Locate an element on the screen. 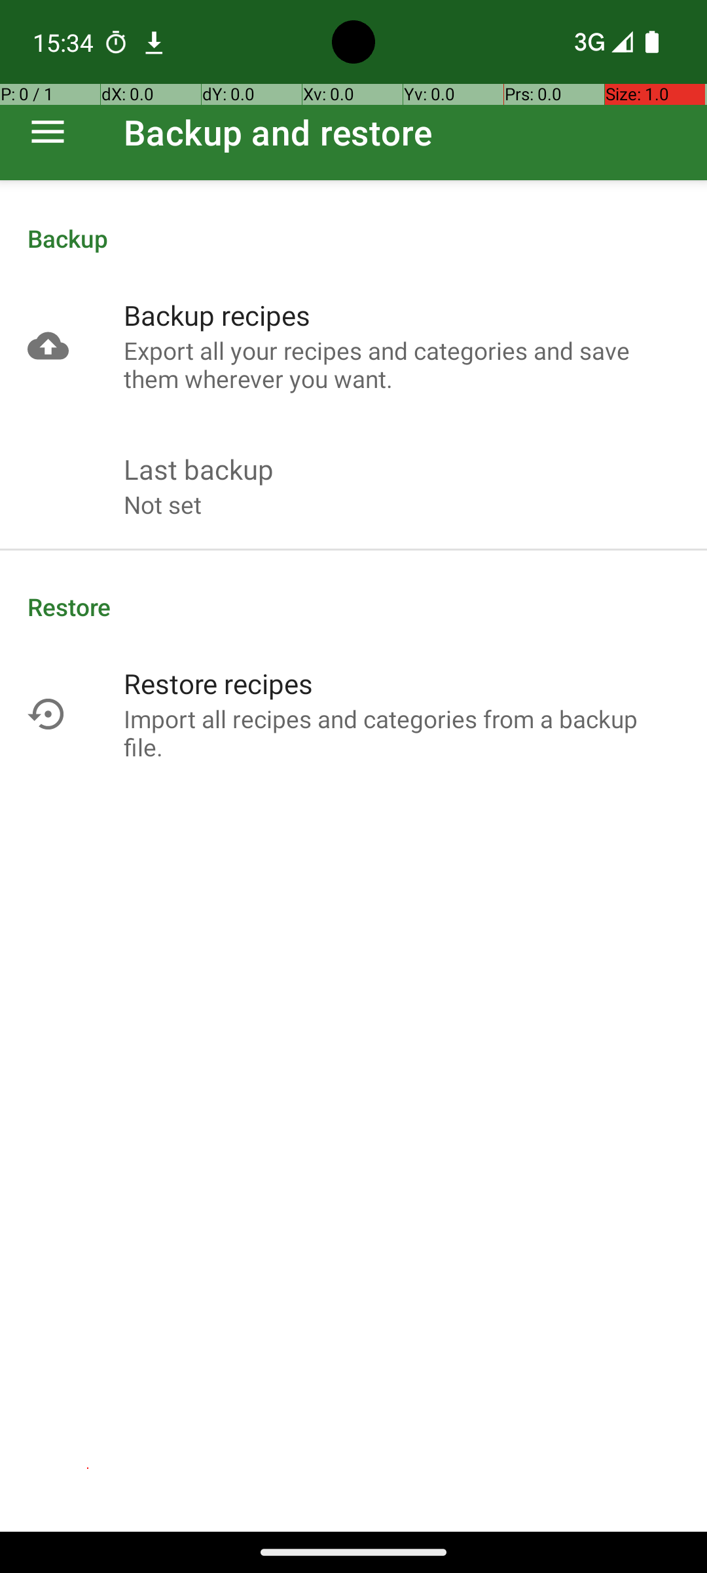  Backup recipes is located at coordinates (217, 315).